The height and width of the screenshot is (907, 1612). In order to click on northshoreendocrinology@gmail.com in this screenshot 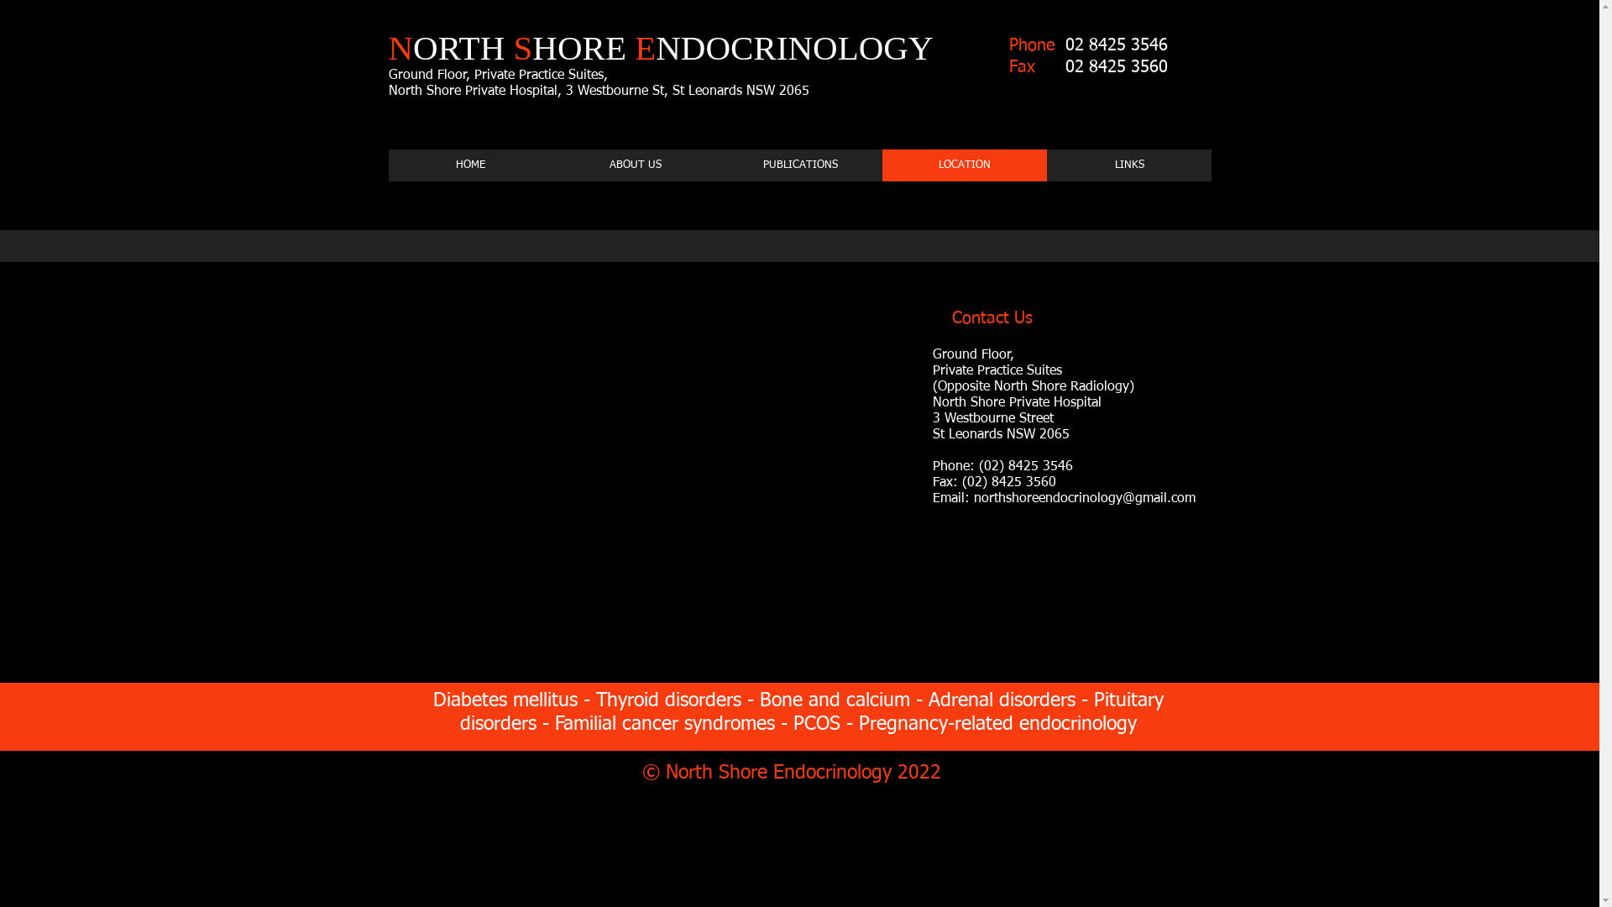, I will do `click(1085, 499)`.